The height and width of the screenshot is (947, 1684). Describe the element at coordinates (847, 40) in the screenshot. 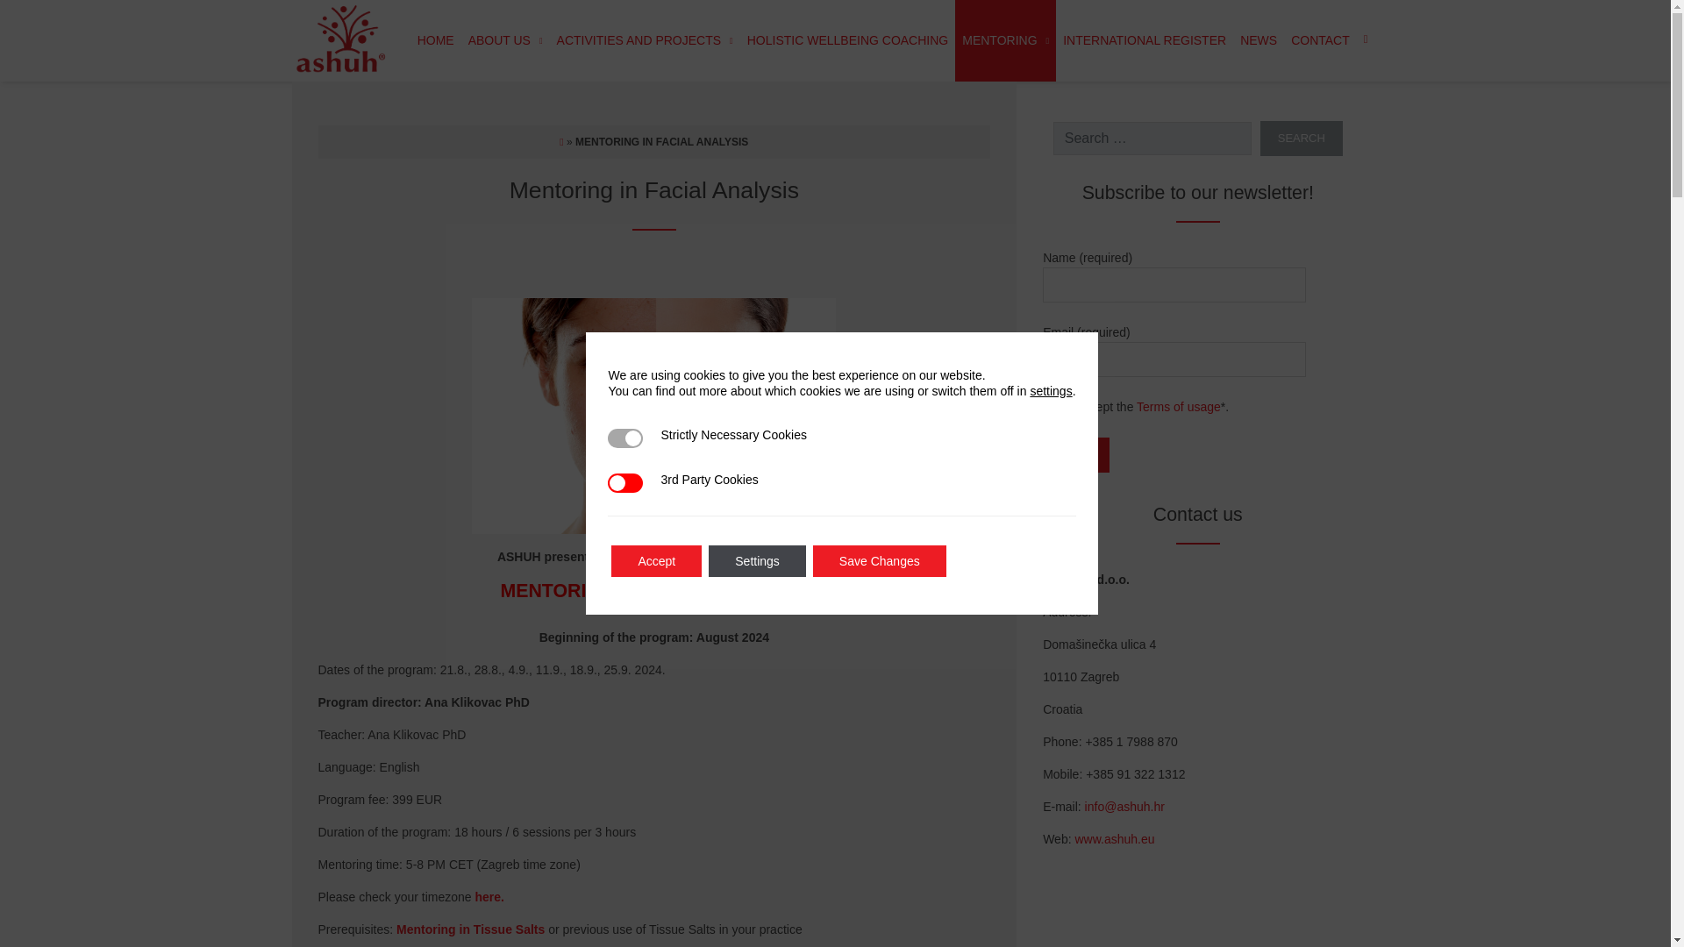

I see `HOLISTIC WELLBEING COACHING` at that location.